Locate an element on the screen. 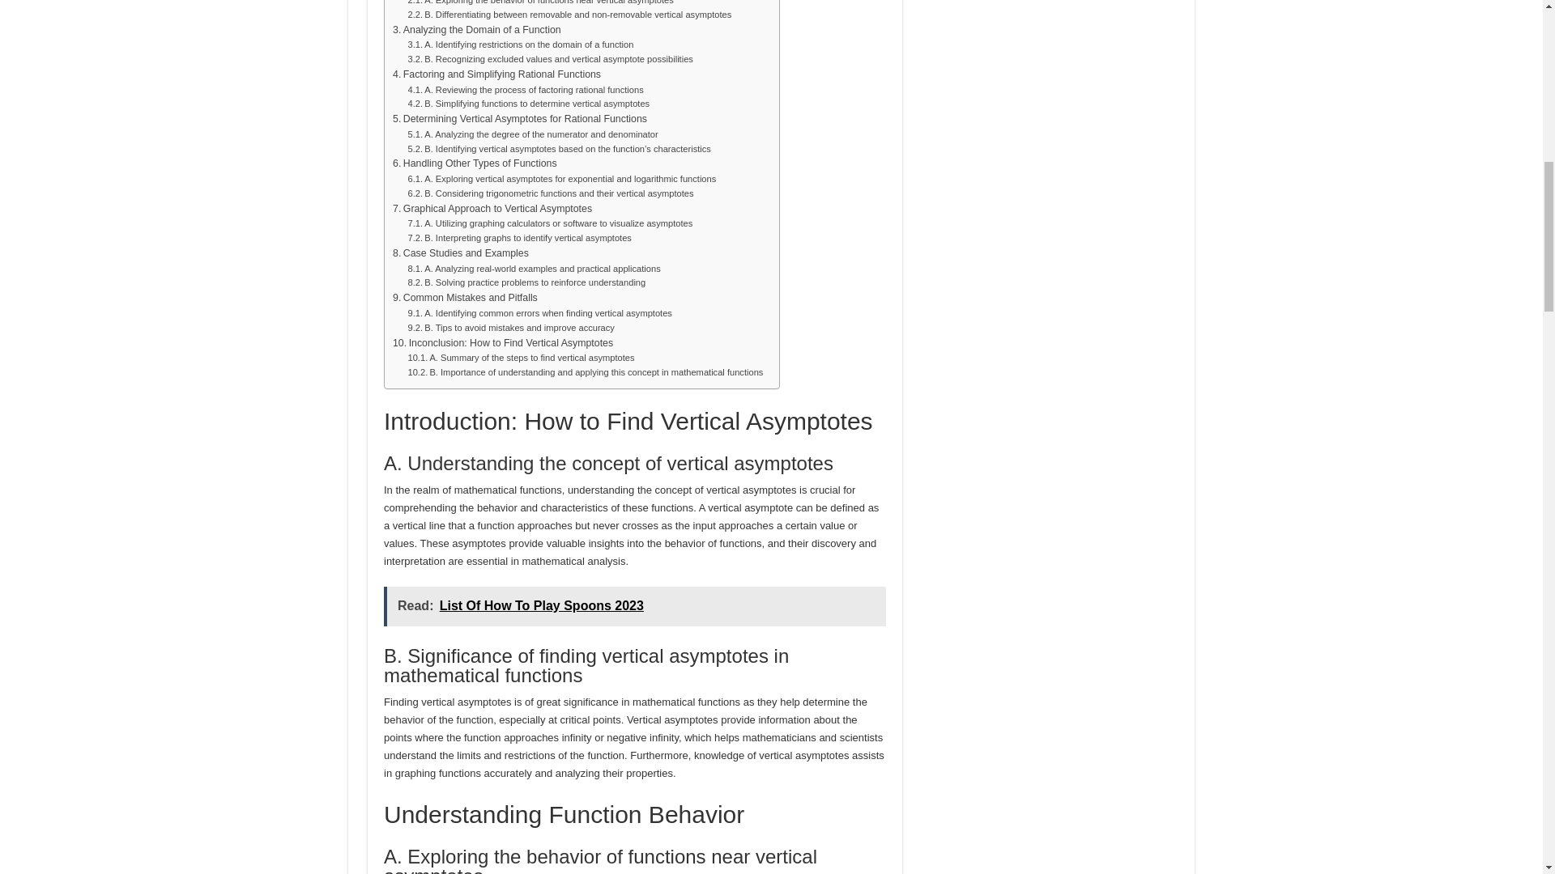 This screenshot has width=1555, height=874. A. Reviewing the process of factoring rational functions is located at coordinates (525, 90).